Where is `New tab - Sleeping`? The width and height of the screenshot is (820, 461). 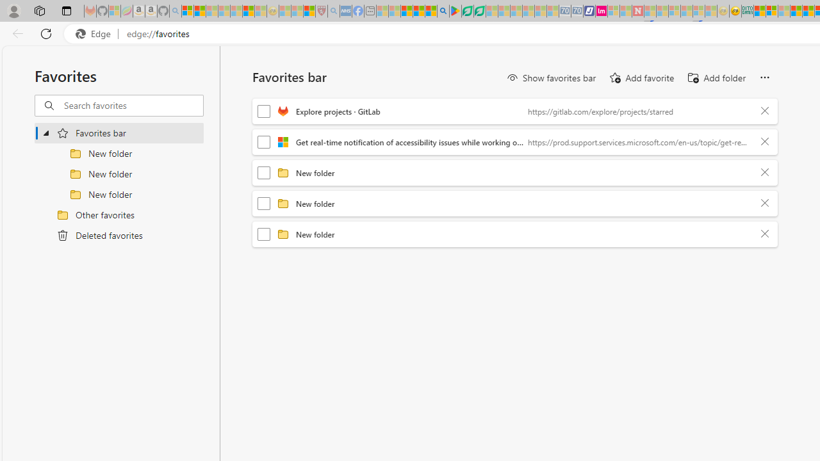
New tab - Sleeping is located at coordinates (370, 12).